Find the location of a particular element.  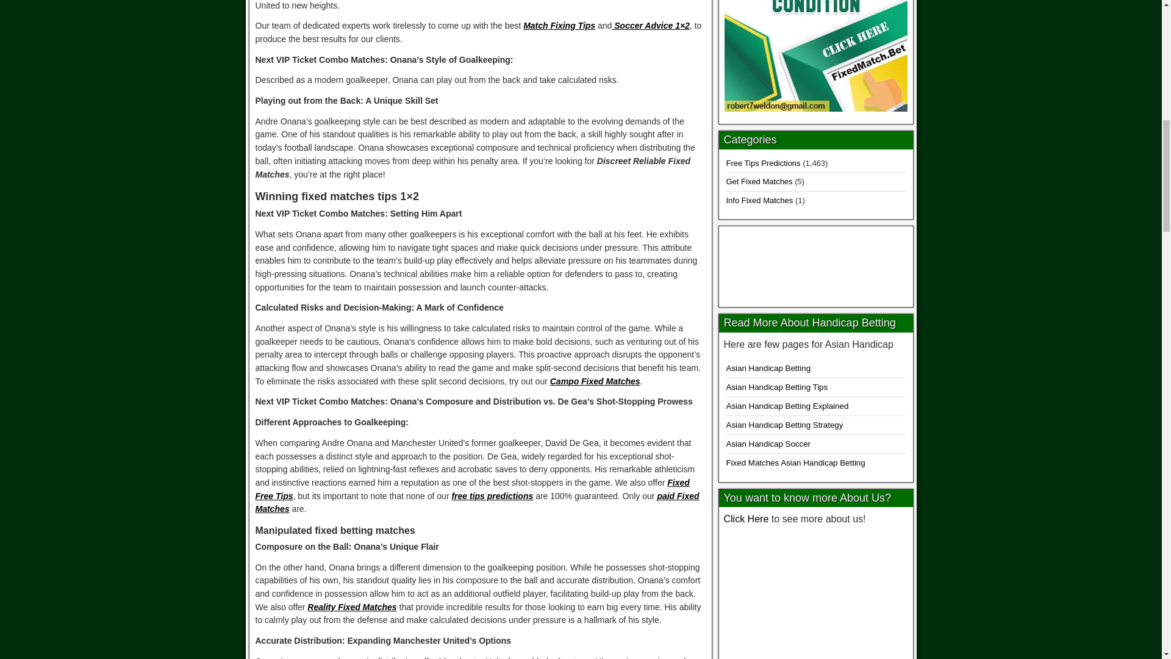

winning tips predictions sources is located at coordinates (815, 594).